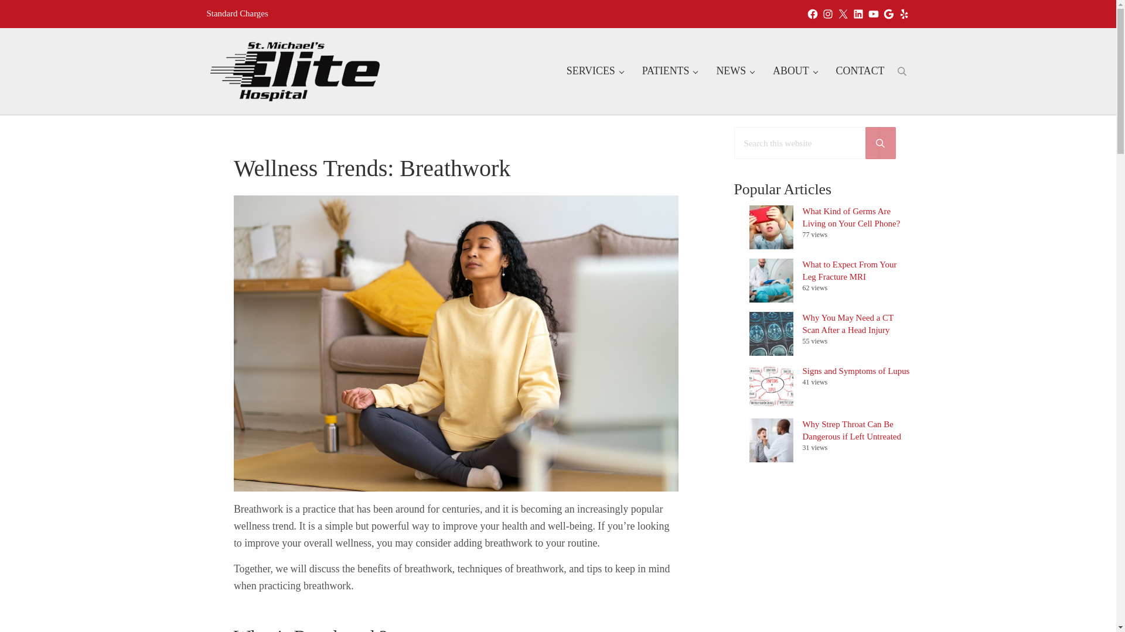  Describe the element at coordinates (670, 71) in the screenshot. I see `PATIENTS` at that location.